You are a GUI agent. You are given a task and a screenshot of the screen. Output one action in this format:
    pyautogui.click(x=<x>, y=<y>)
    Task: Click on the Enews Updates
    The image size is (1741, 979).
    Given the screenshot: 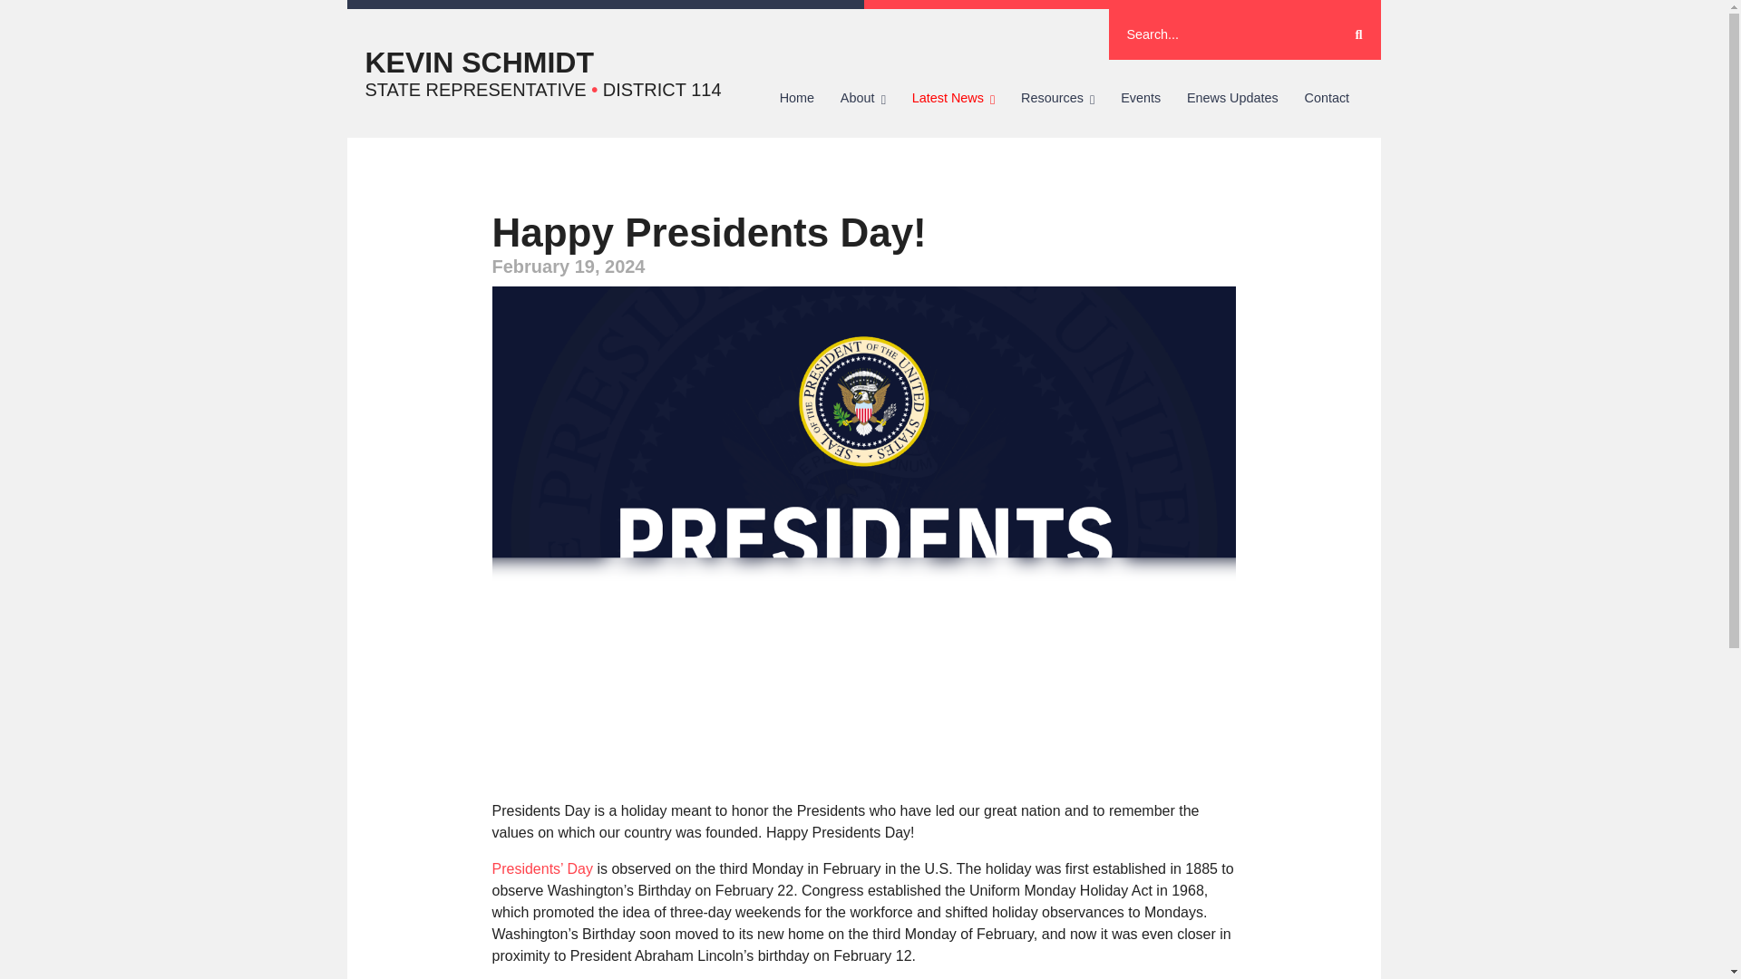 What is the action you would take?
    pyautogui.click(x=1232, y=98)
    